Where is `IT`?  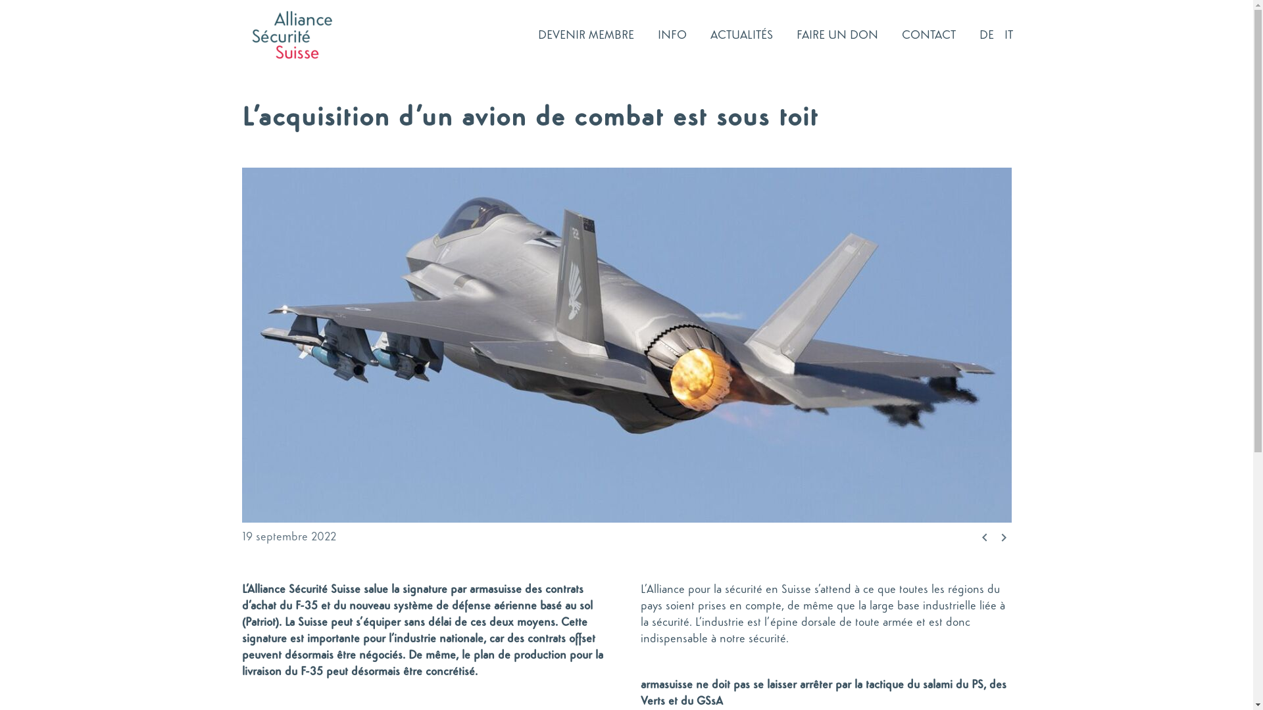
IT is located at coordinates (1009, 34).